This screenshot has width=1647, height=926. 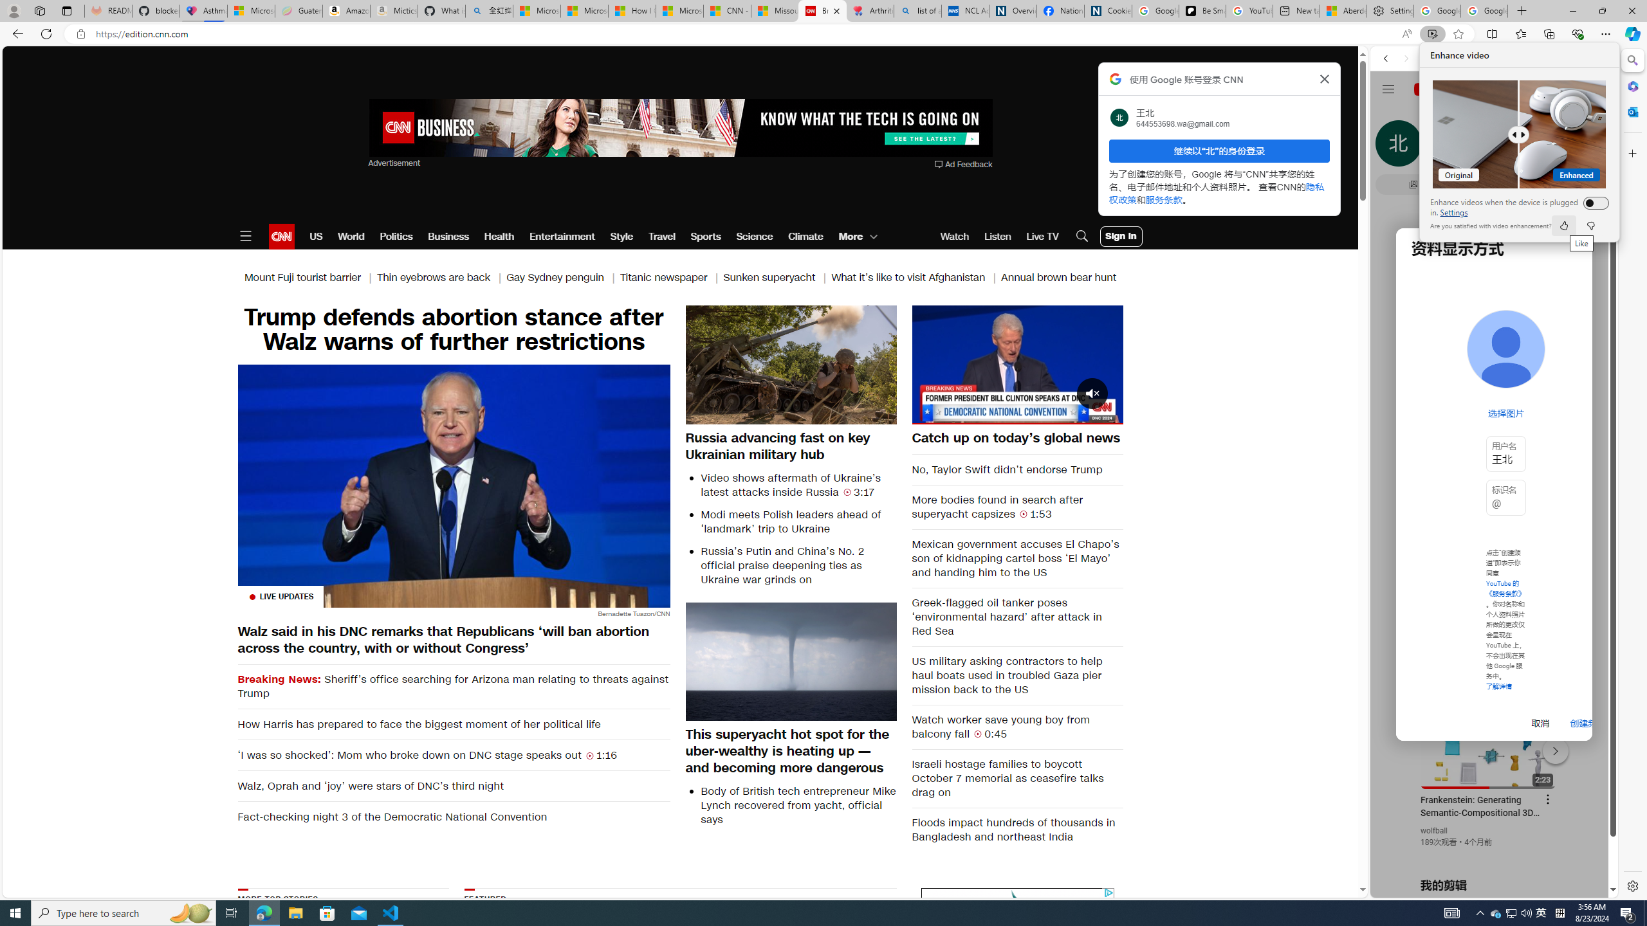 What do you see at coordinates (1645, 913) in the screenshot?
I see `Show desktop` at bounding box center [1645, 913].